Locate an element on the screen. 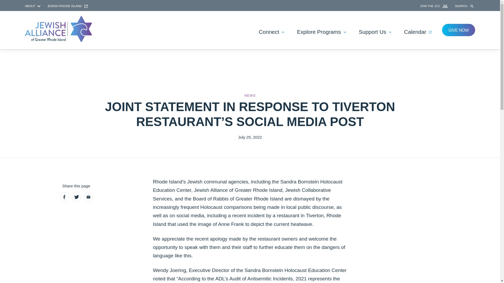 Image resolution: width=504 pixels, height=283 pixels. JOIN THE JCC is located at coordinates (434, 6).